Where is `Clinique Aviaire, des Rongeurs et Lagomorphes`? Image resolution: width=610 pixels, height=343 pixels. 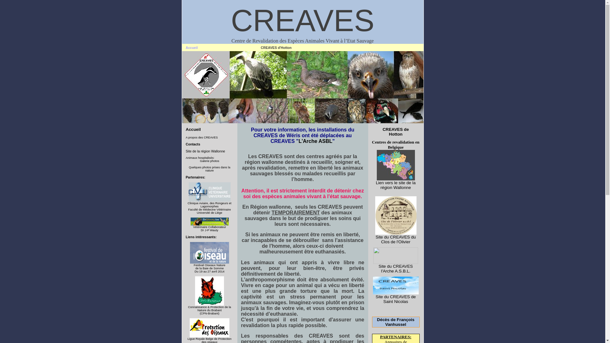 Clinique Aviaire, des Rongeurs et Lagomorphes is located at coordinates (210, 205).